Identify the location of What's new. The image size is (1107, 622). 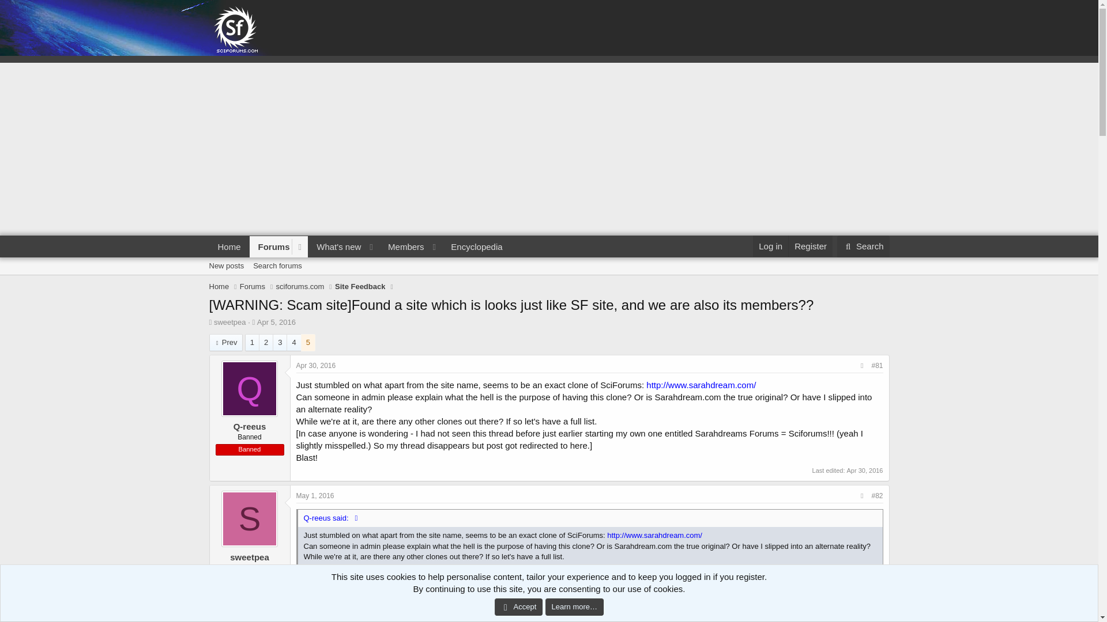
(335, 246).